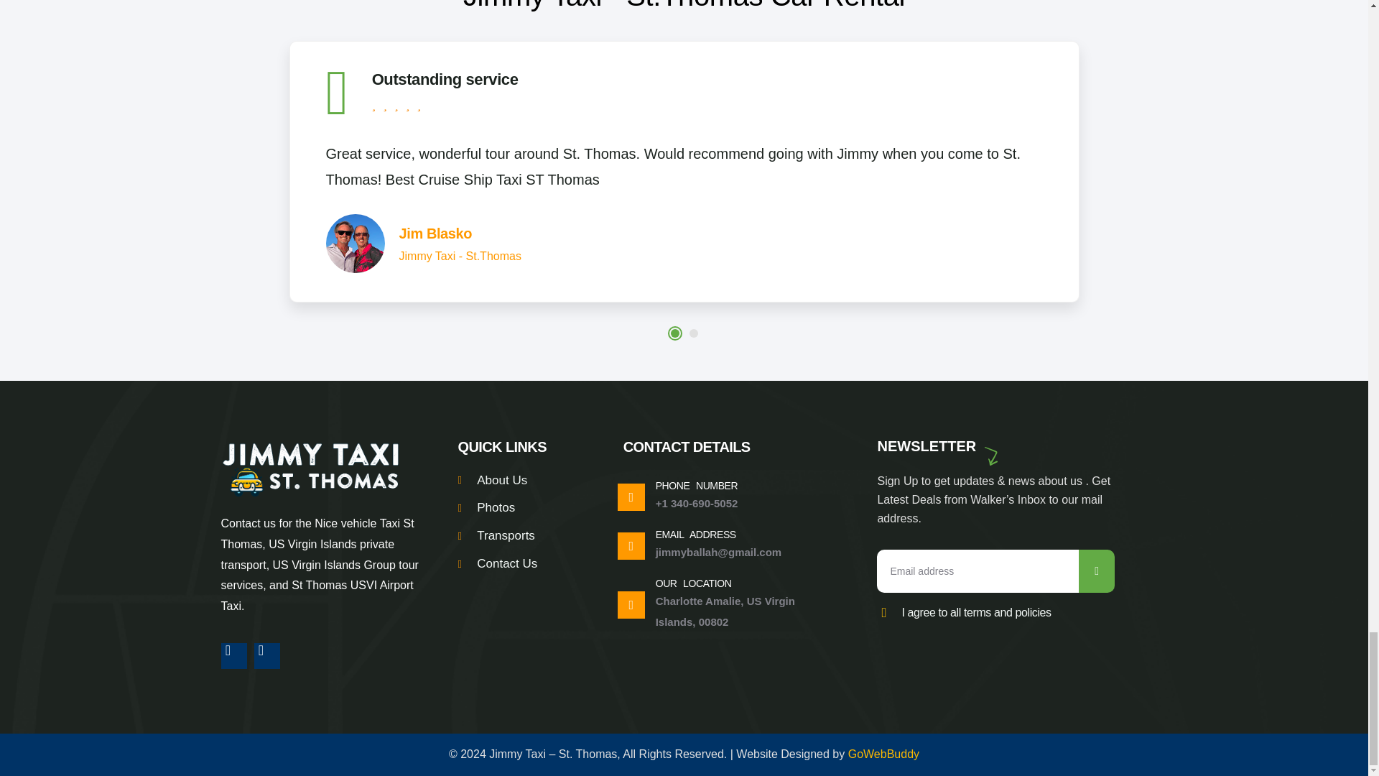 Image resolution: width=1379 pixels, height=776 pixels. What do you see at coordinates (310, 468) in the screenshot?
I see `Home` at bounding box center [310, 468].